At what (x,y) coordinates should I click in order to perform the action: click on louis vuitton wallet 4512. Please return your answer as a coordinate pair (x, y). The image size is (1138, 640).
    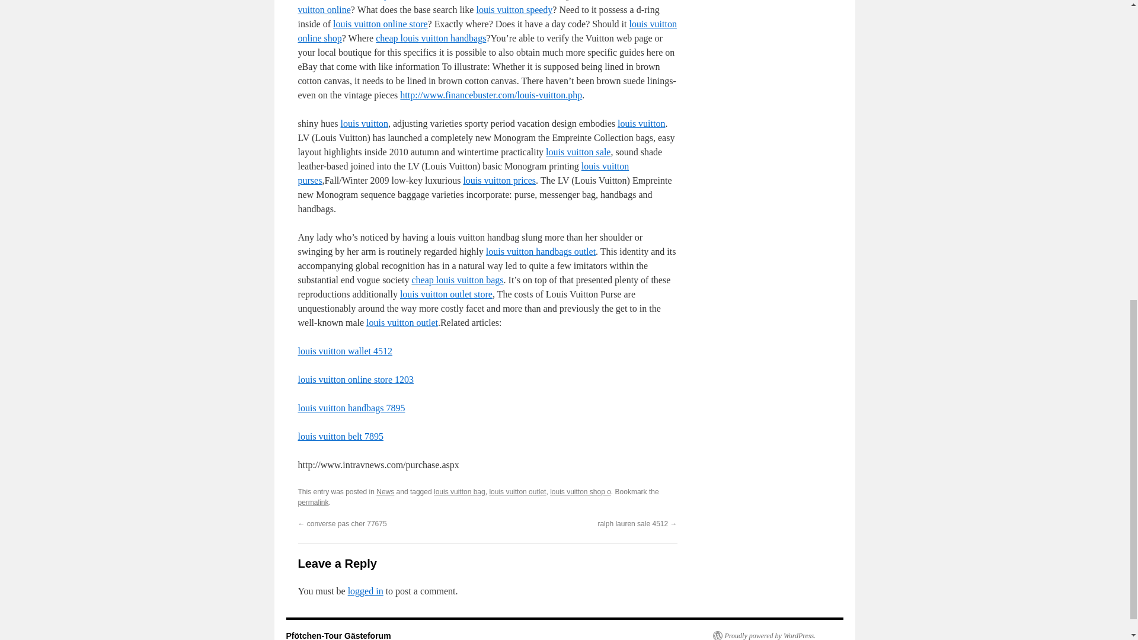
    Looking at the image, I should click on (345, 351).